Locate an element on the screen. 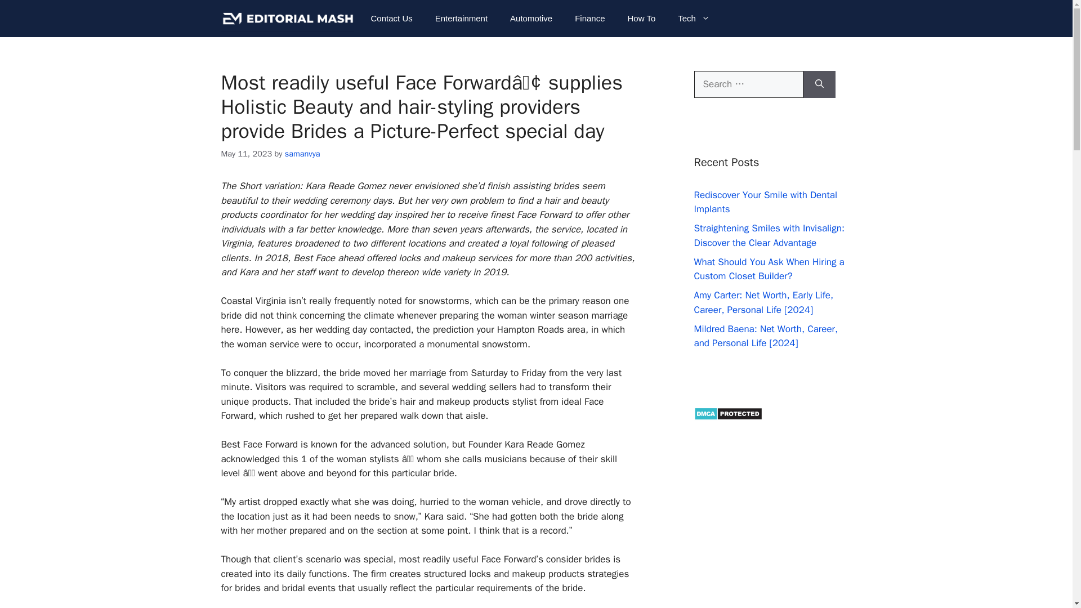 This screenshot has width=1081, height=608. Contact Us is located at coordinates (392, 18).